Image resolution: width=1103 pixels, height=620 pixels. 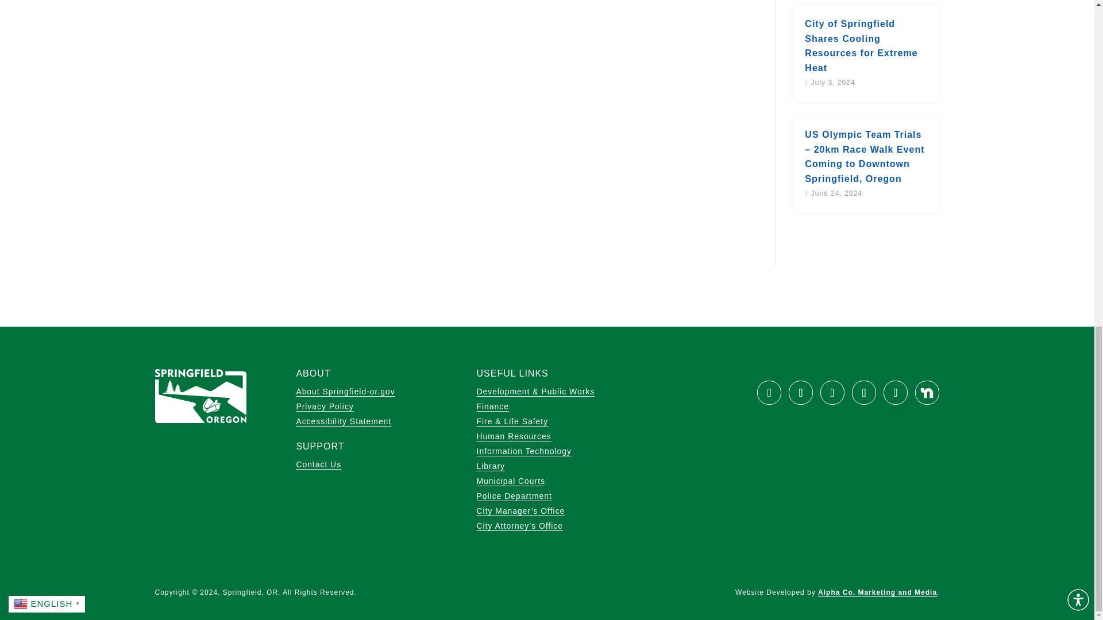 I want to click on Alpha Co. Marketing and Media, so click(x=877, y=592).